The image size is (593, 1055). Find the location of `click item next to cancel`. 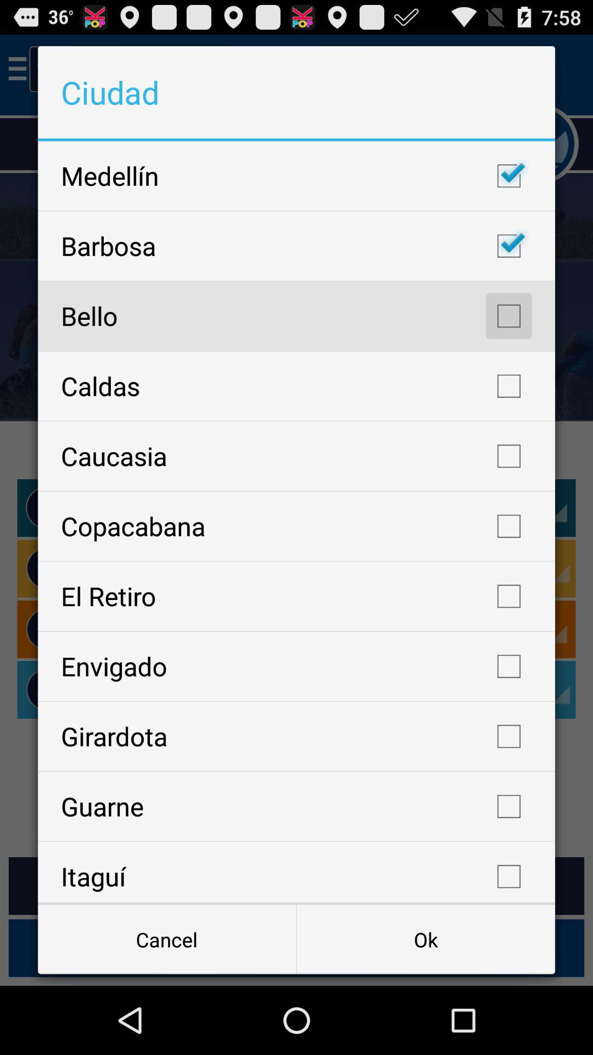

click item next to cancel is located at coordinates (426, 940).